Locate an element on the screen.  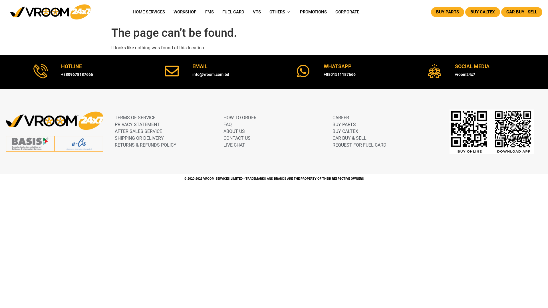
PRIVACY STATEMENT is located at coordinates (161, 125).